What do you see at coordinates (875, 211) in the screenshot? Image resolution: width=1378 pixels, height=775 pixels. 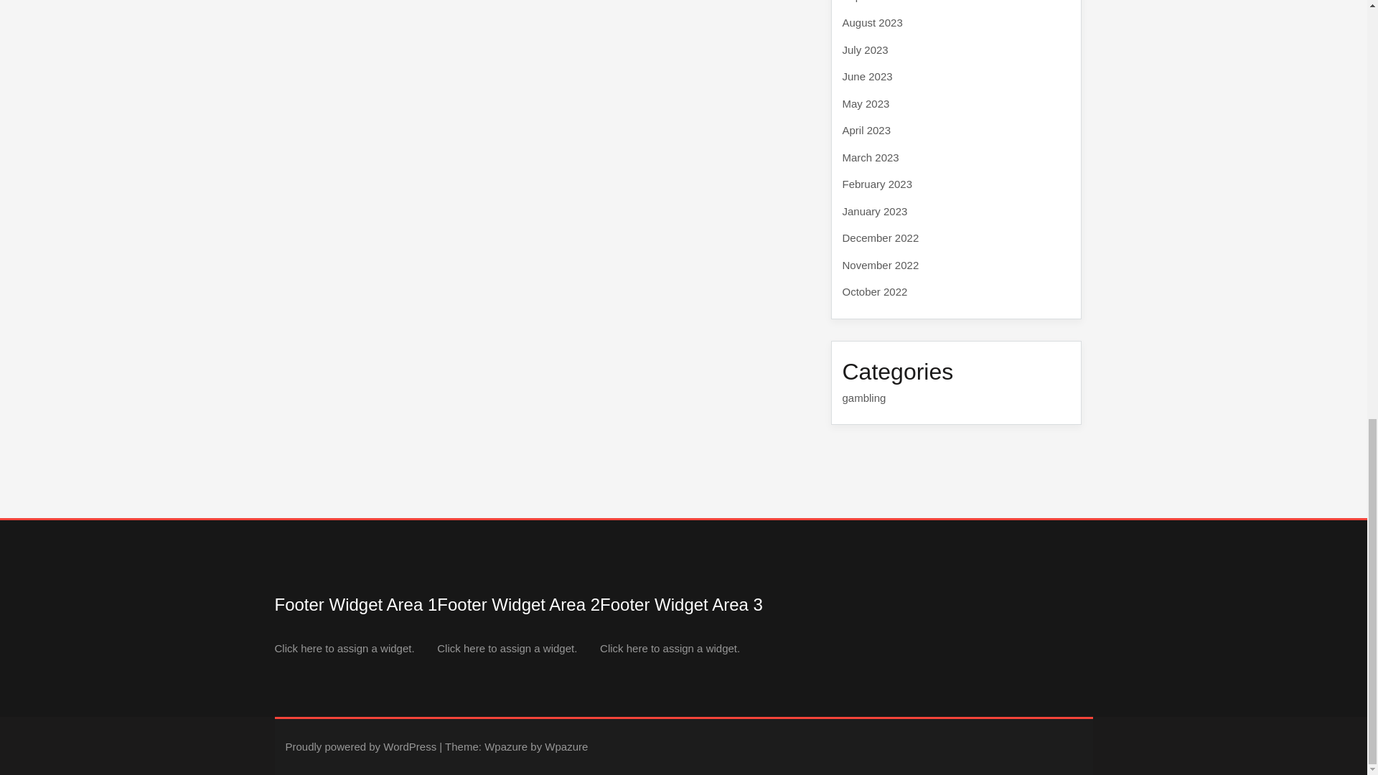 I see `January 2023` at bounding box center [875, 211].